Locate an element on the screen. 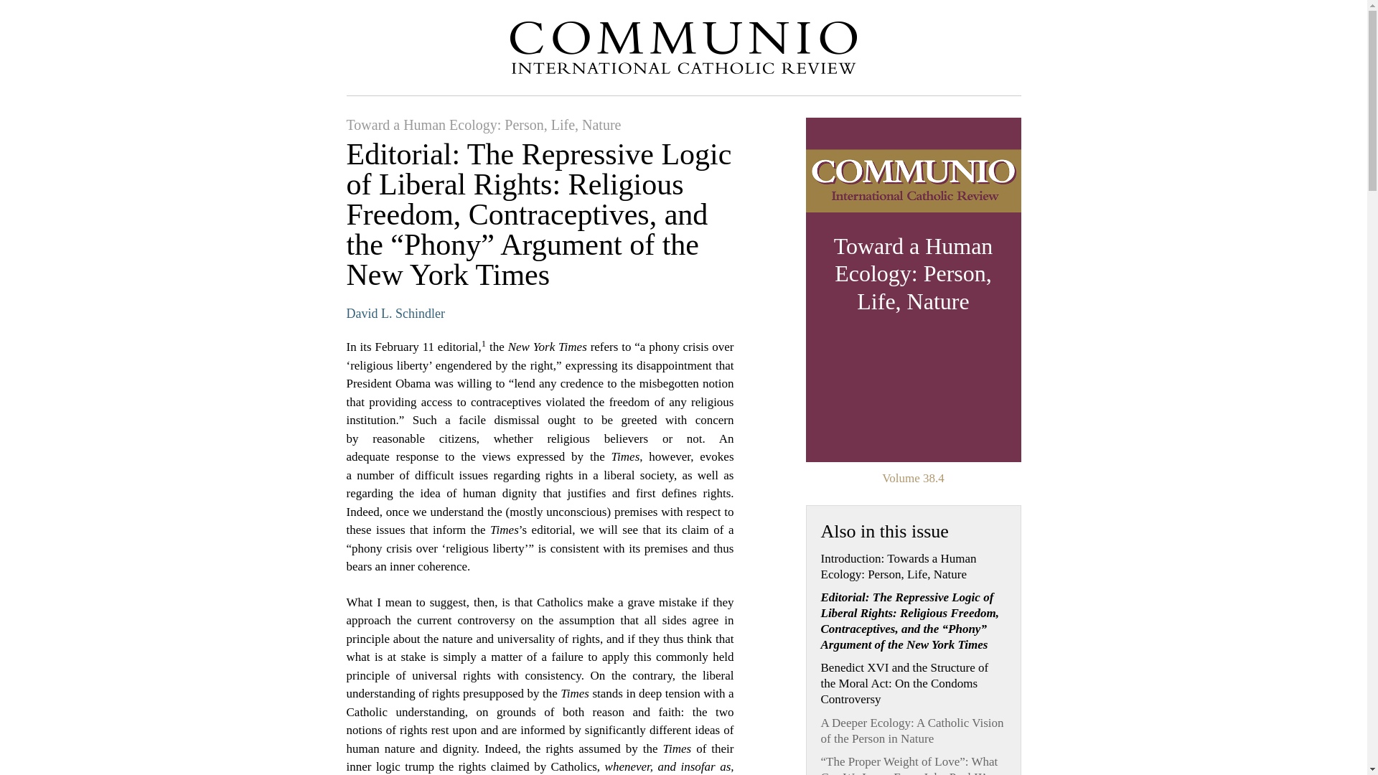  Introduction: Towards a Human Ecology: Person, Life, Nature is located at coordinates (913, 567).